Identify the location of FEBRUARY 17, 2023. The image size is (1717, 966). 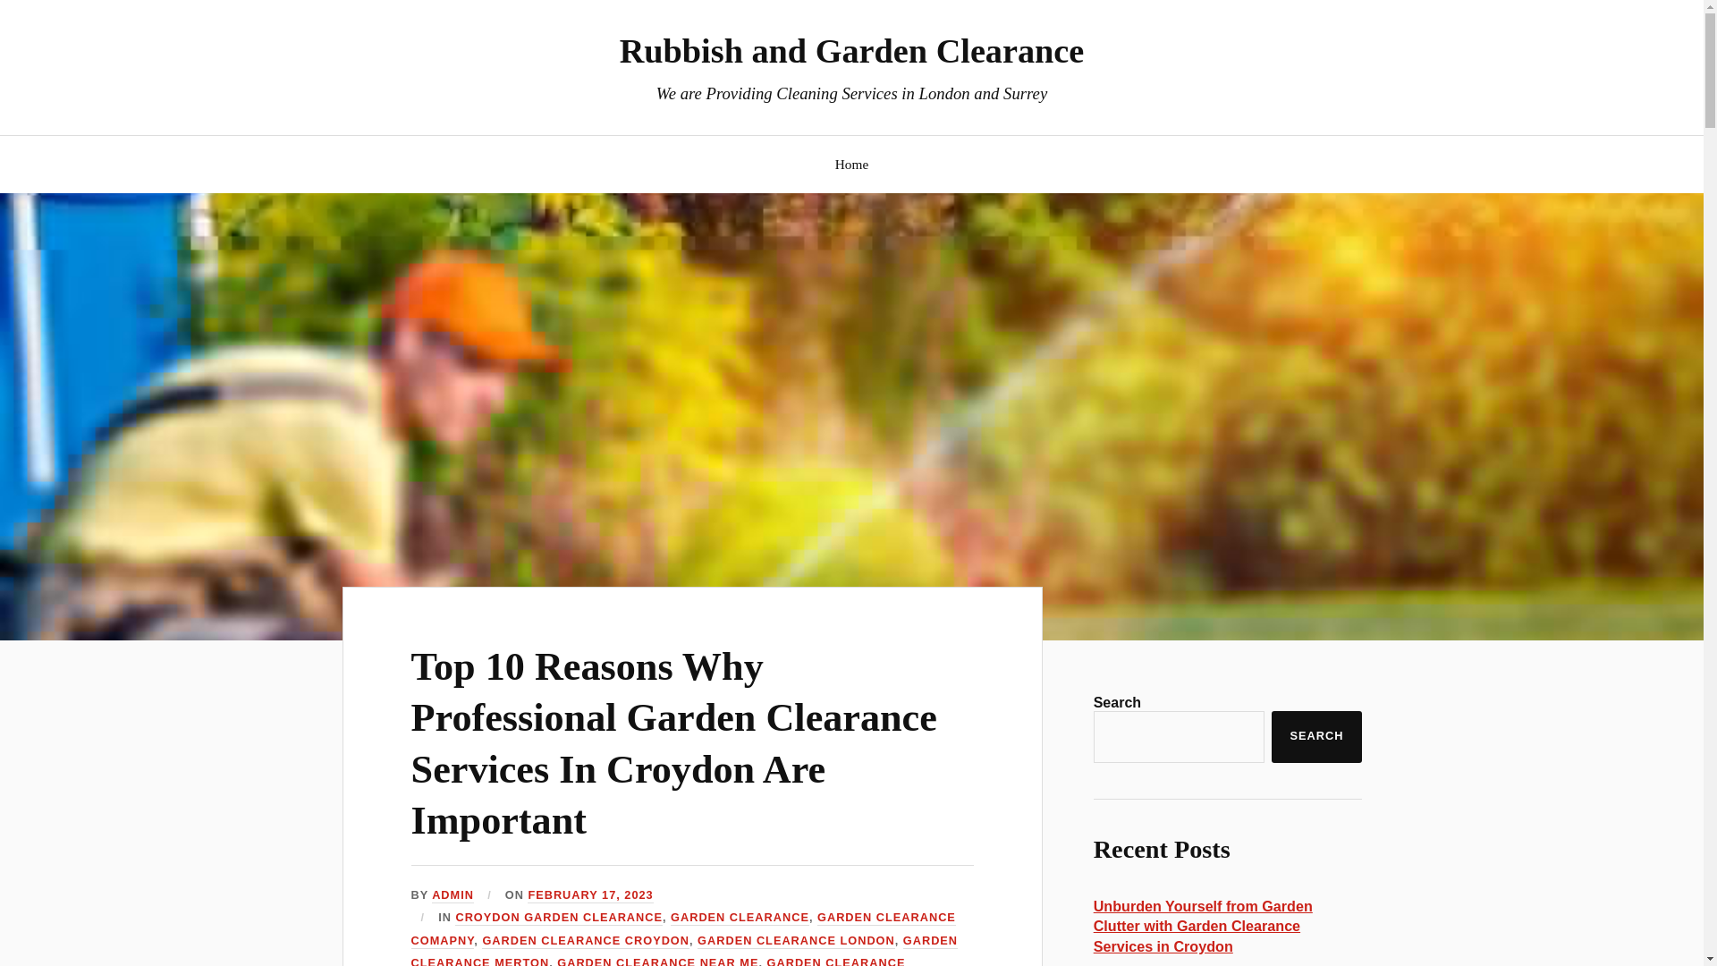
(589, 894).